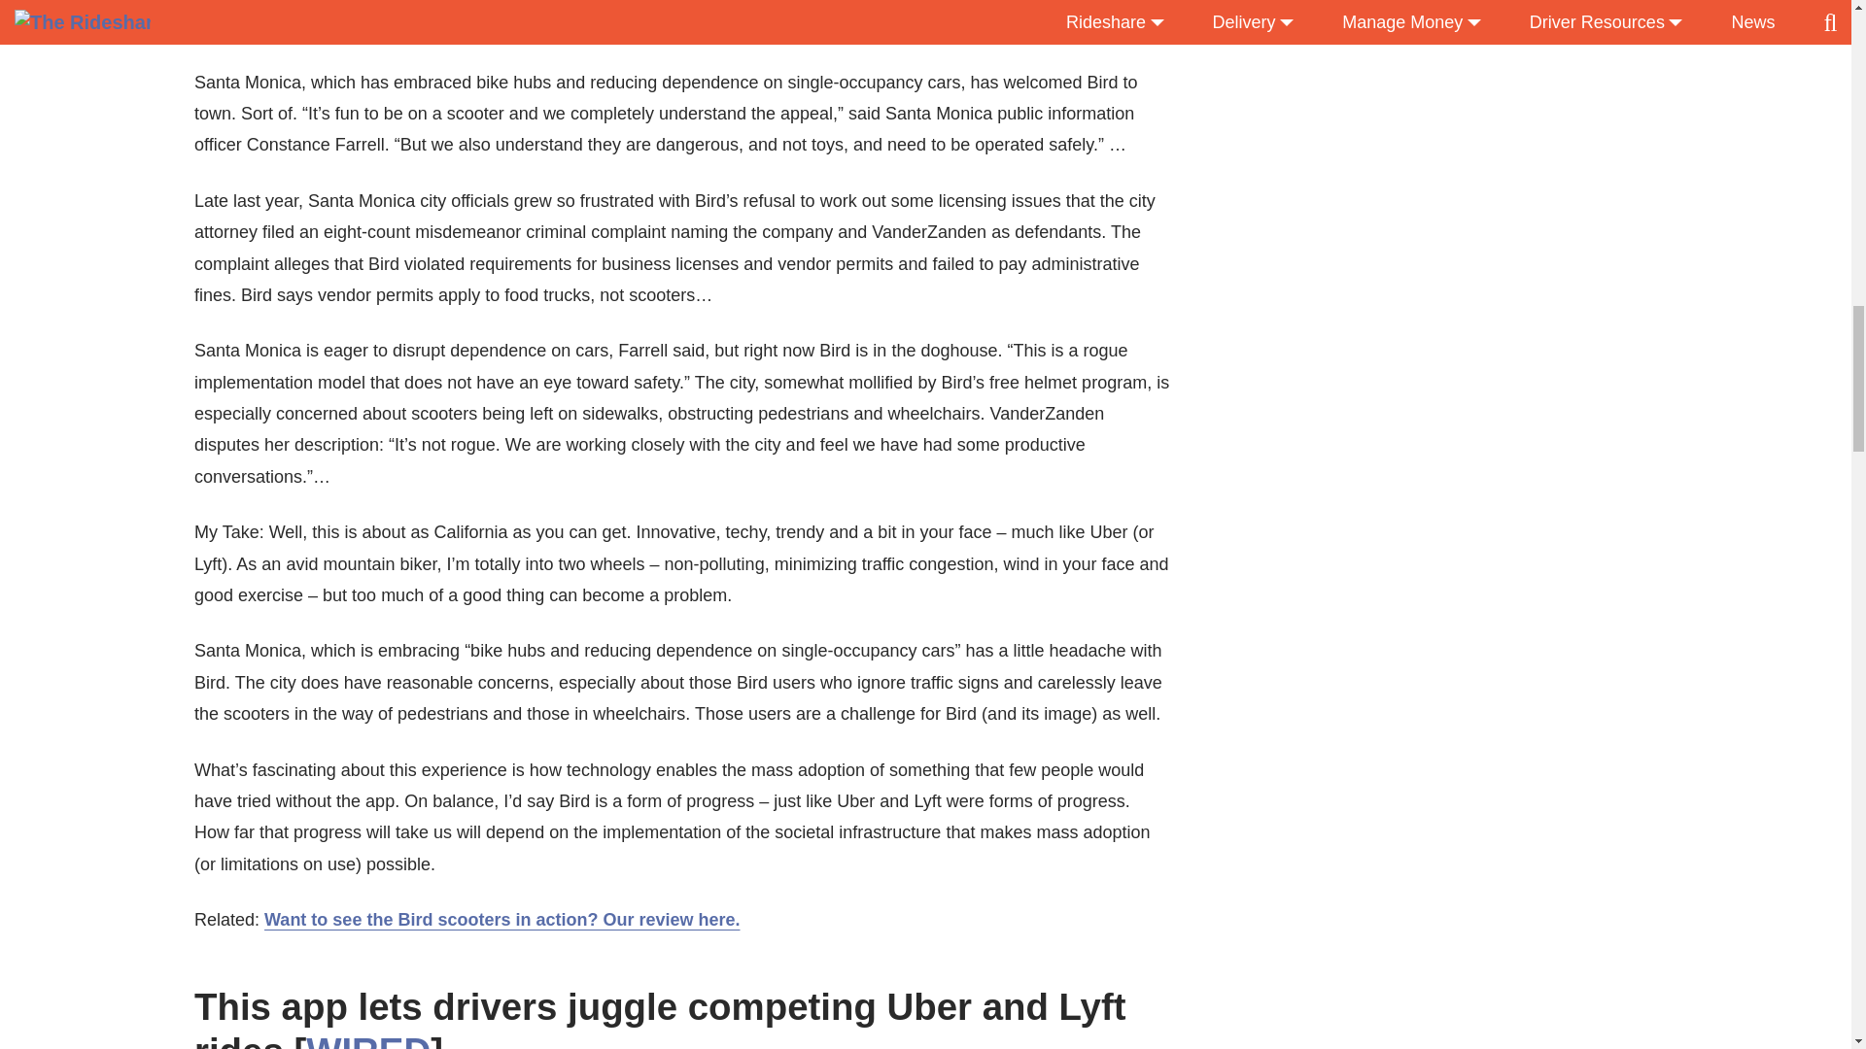 This screenshot has width=1866, height=1049. I want to click on WIRED, so click(367, 1039).